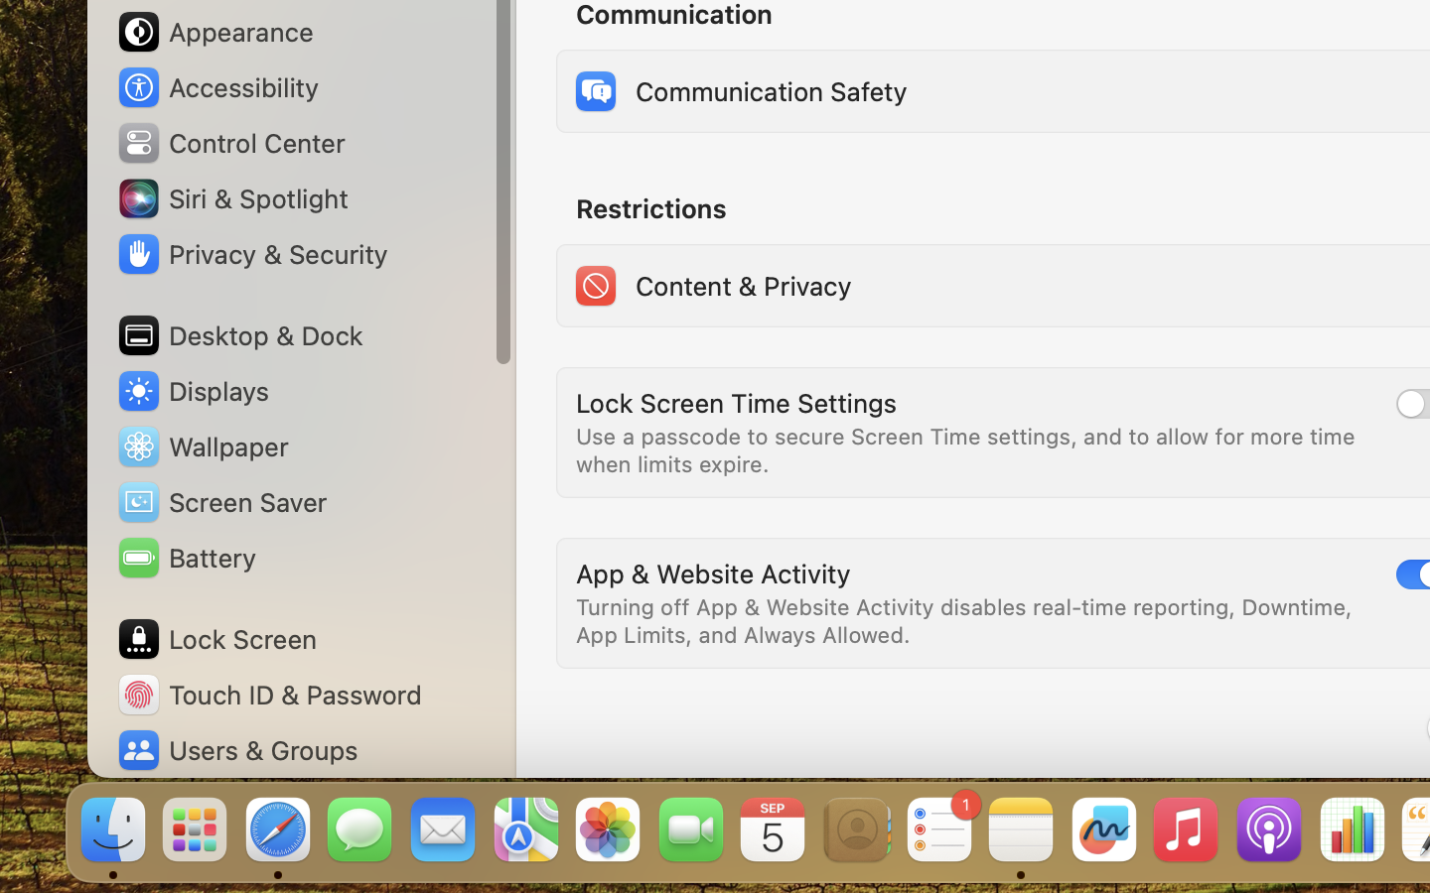  What do you see at coordinates (737, 403) in the screenshot?
I see `Lock Screen Time Settings` at bounding box center [737, 403].